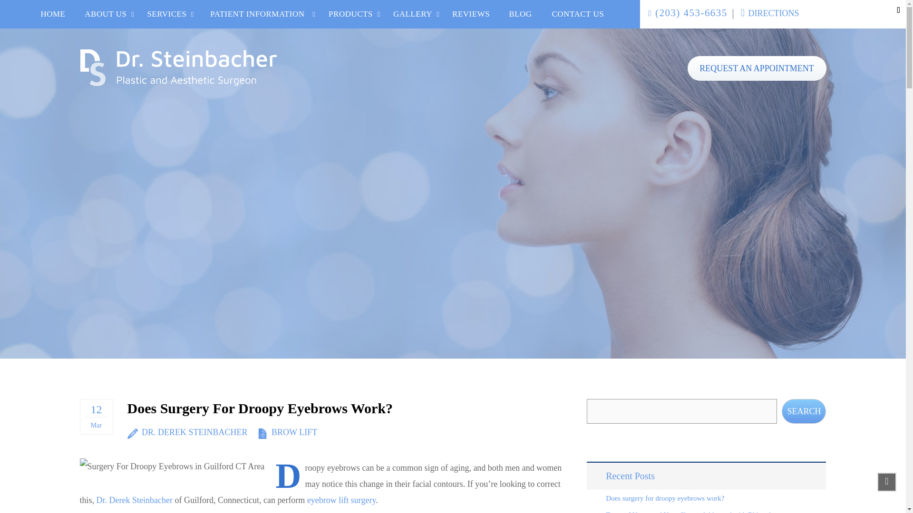  Describe the element at coordinates (106, 14) in the screenshot. I see `ABOUT US` at that location.